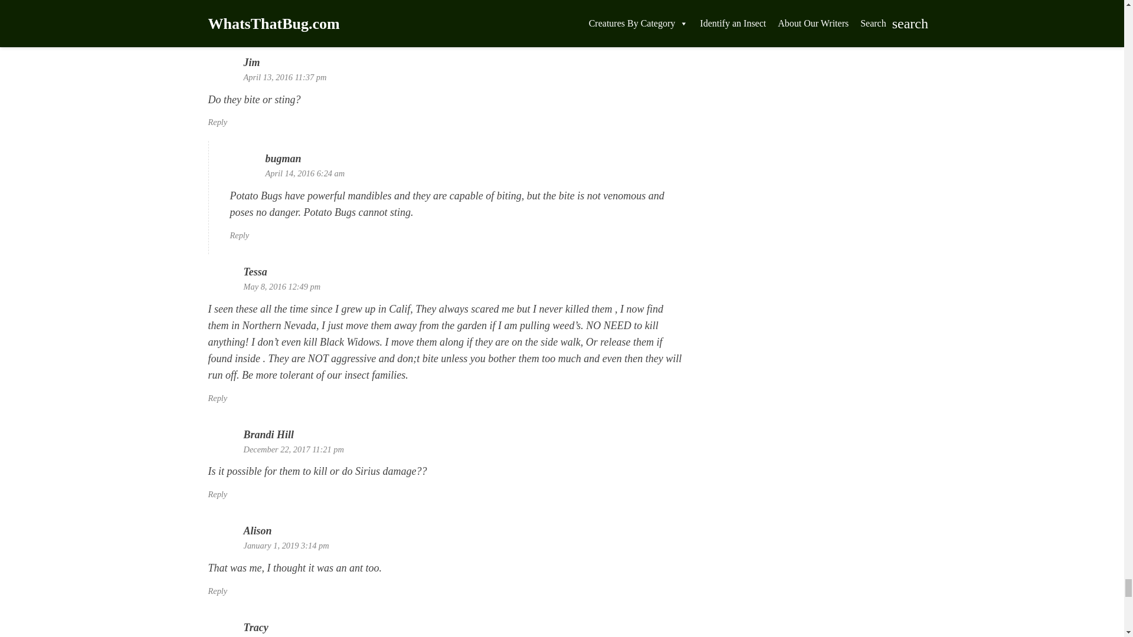  Describe the element at coordinates (284, 77) in the screenshot. I see `April 13, 2016 11:37 pm` at that location.